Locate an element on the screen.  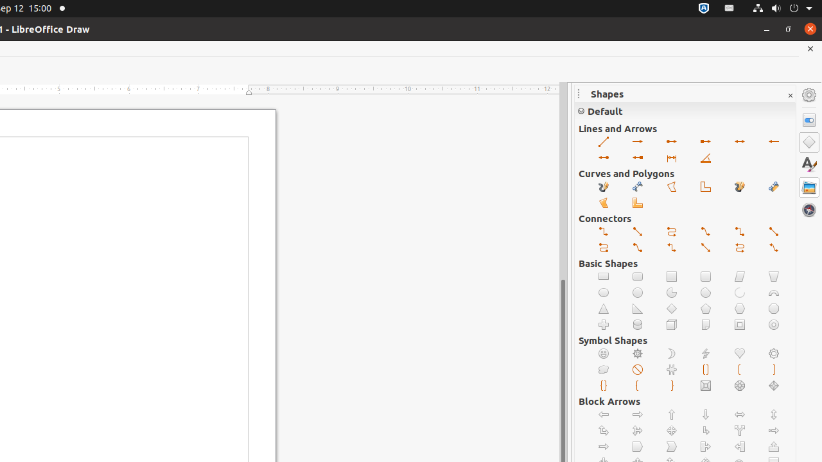
Double Brace is located at coordinates (604, 386).